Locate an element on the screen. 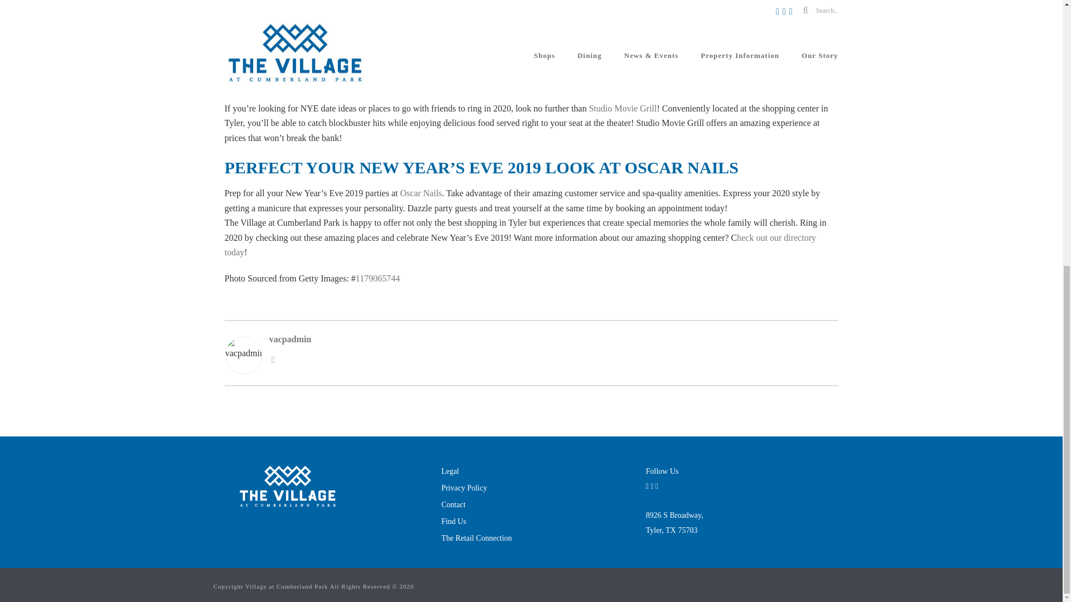 The width and height of the screenshot is (1071, 602). Privacy Policy is located at coordinates (553, 340).